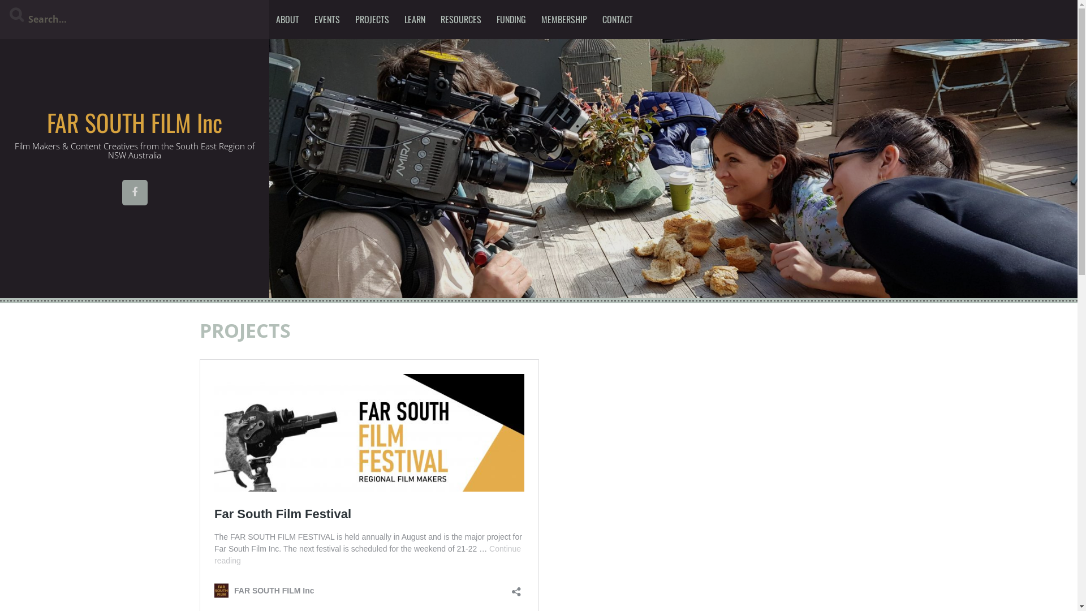 The image size is (1086, 611). Describe the element at coordinates (135, 19) in the screenshot. I see `Search for:` at that location.